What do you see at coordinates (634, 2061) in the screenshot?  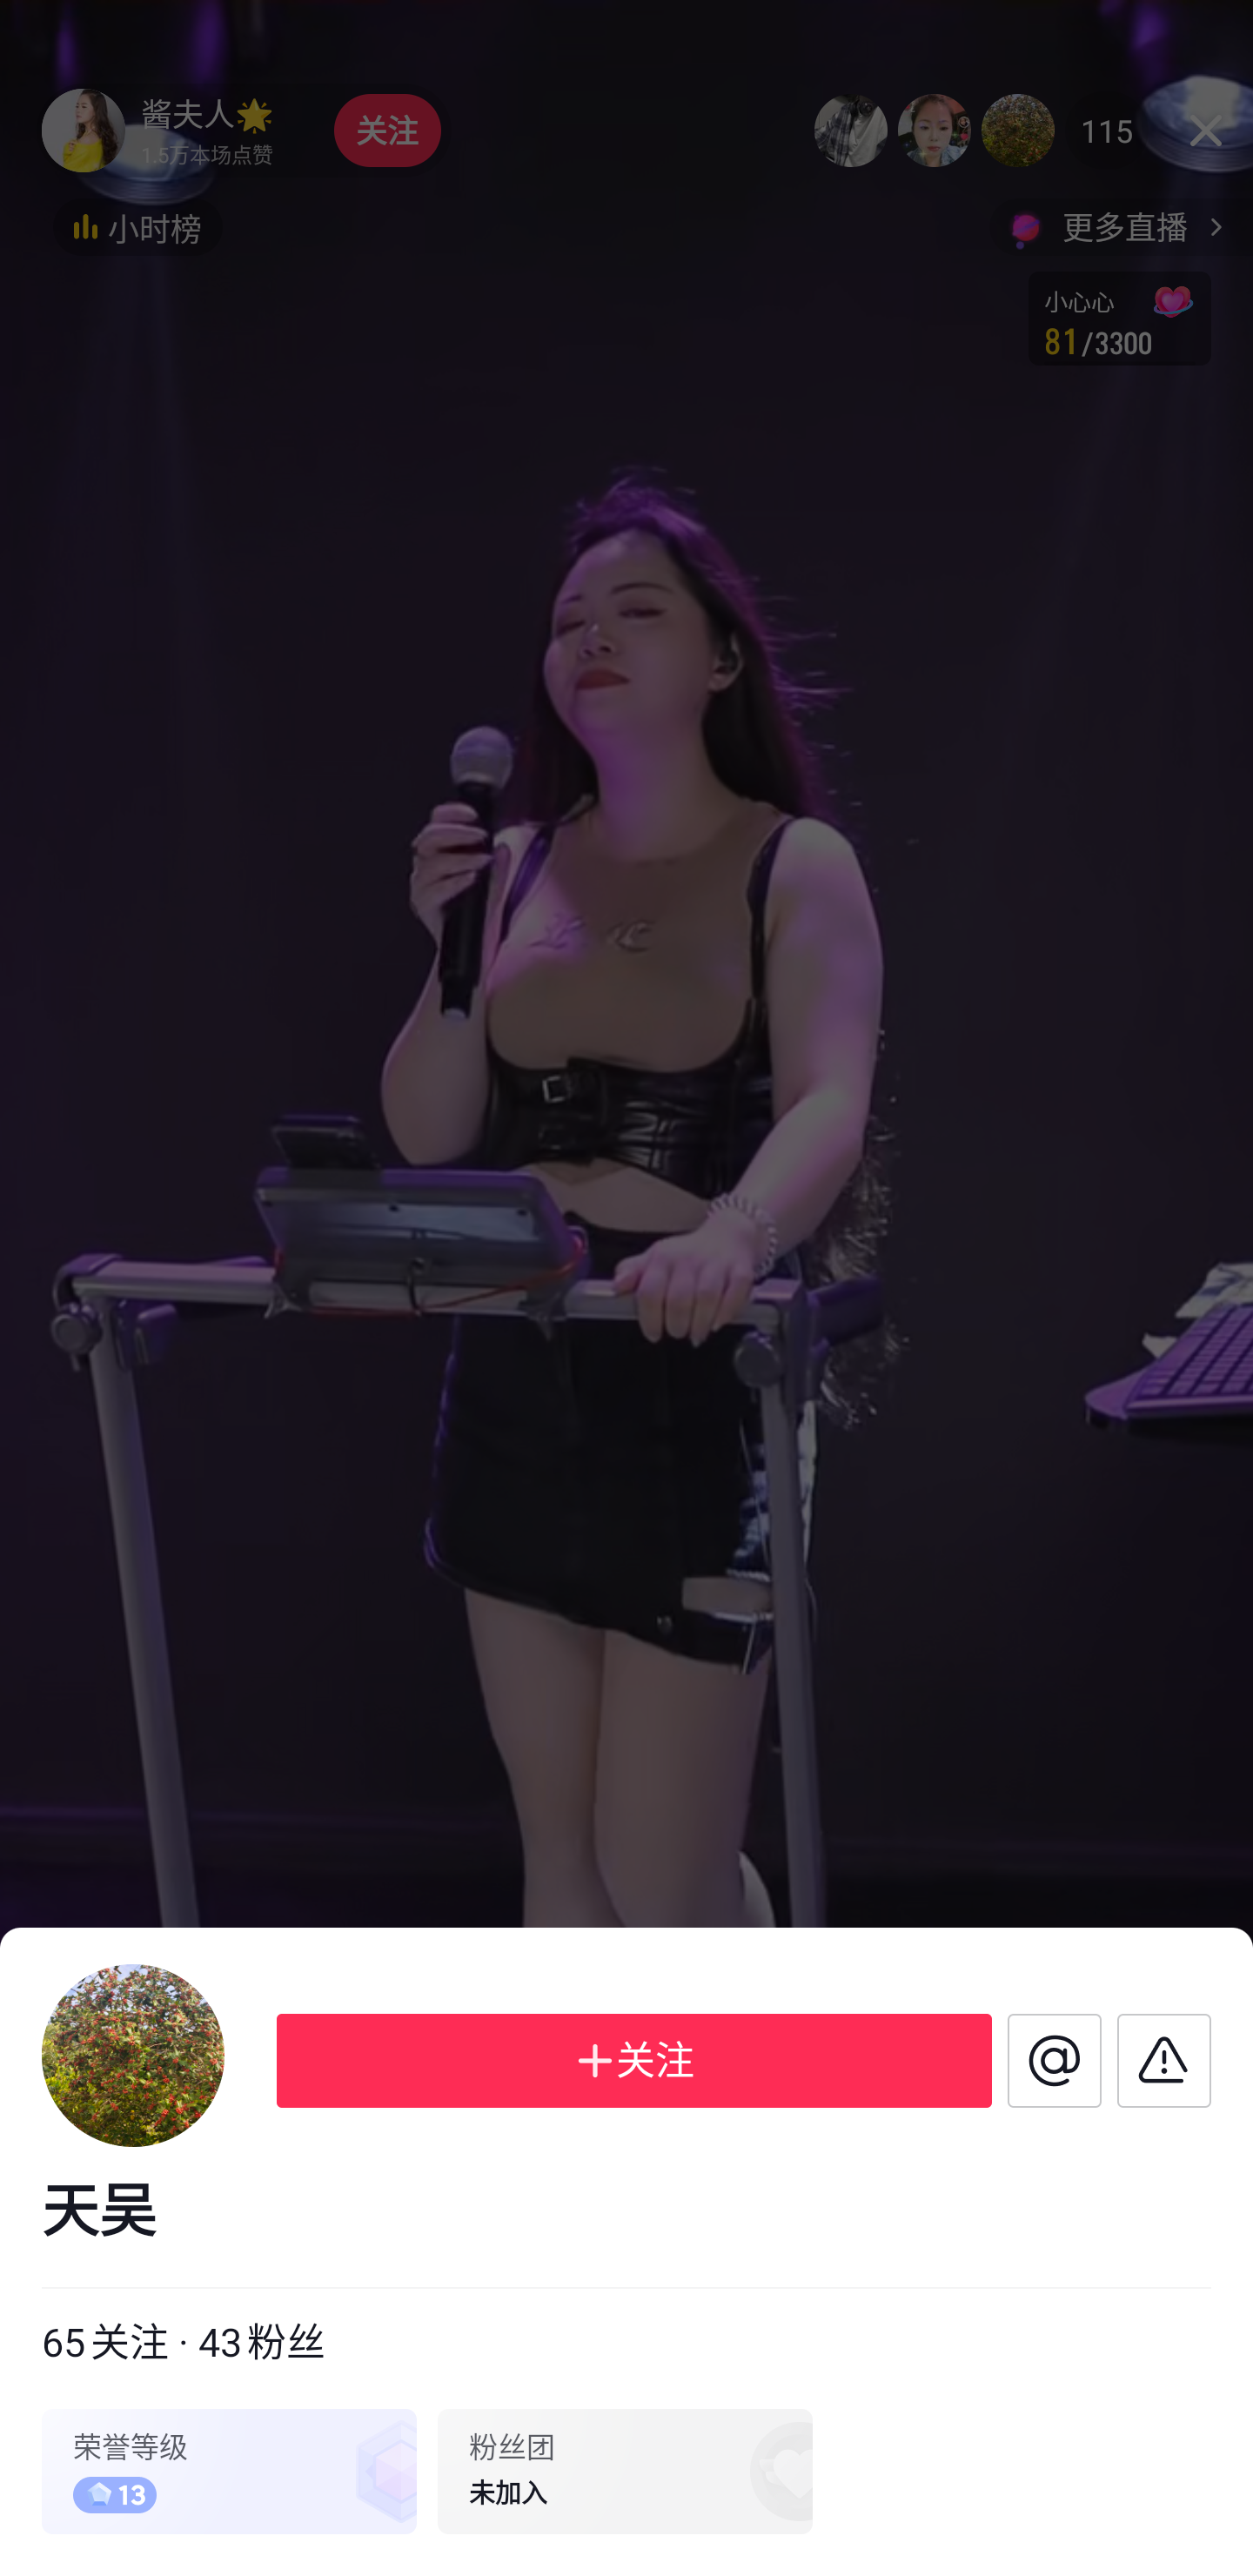 I see `关注 按钮 关注` at bounding box center [634, 2061].